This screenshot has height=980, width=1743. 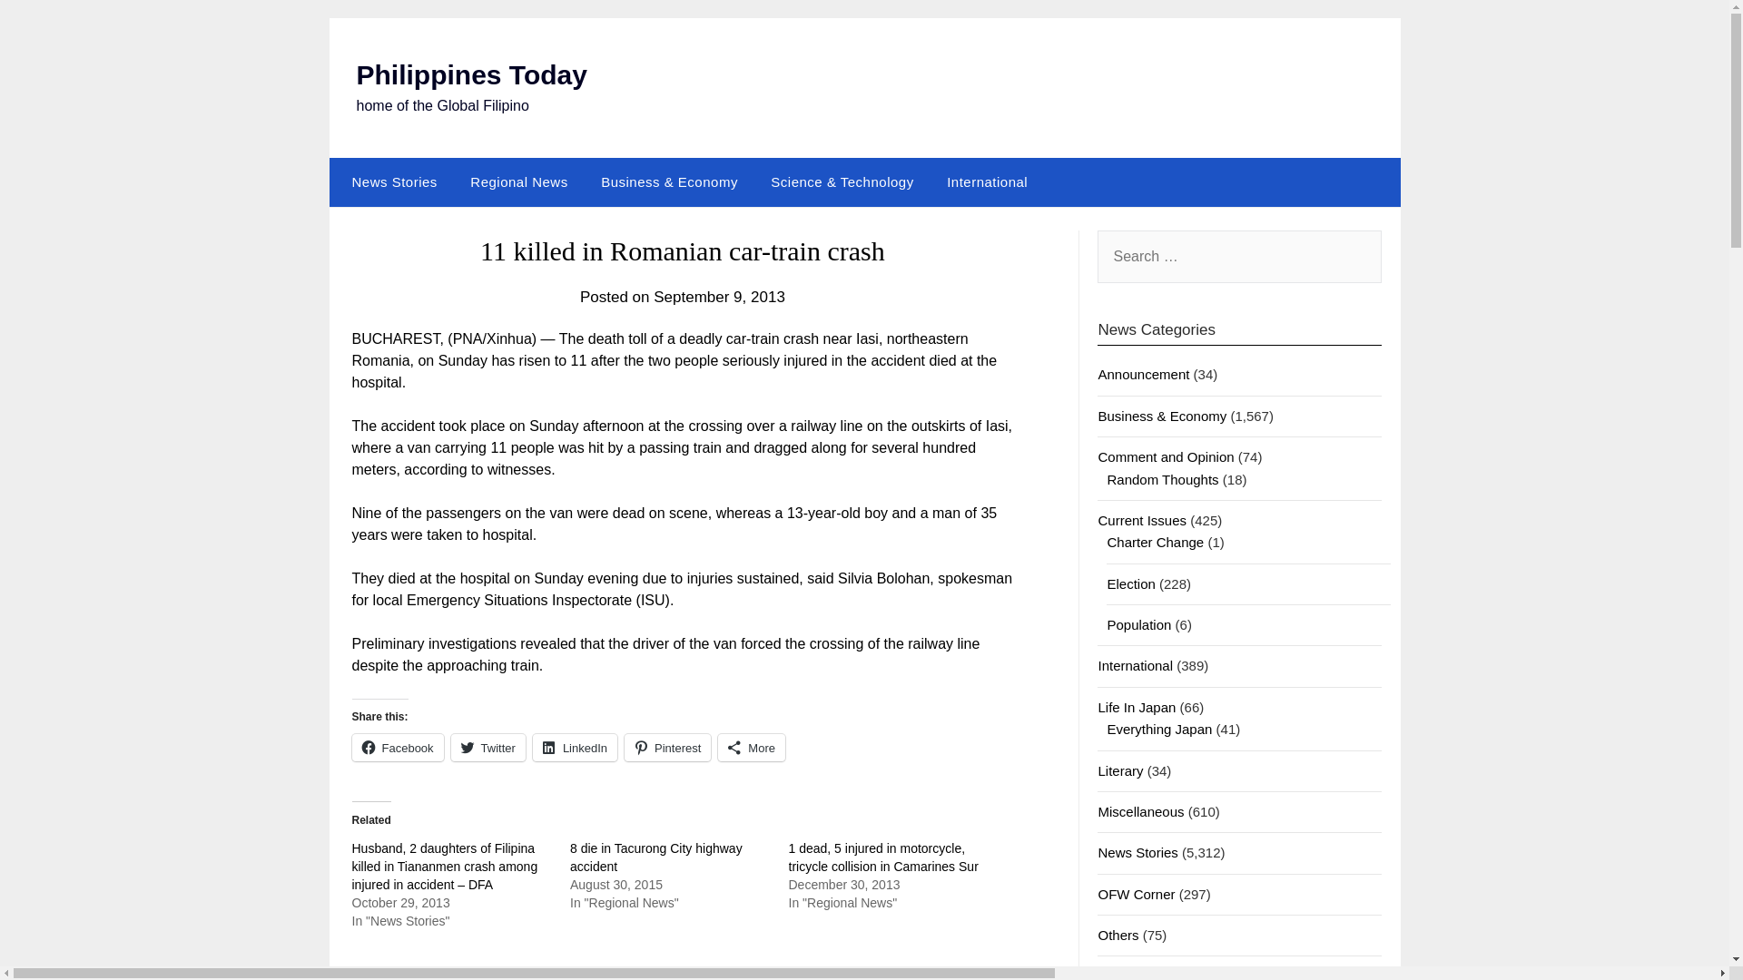 I want to click on Population, so click(x=1138, y=624).